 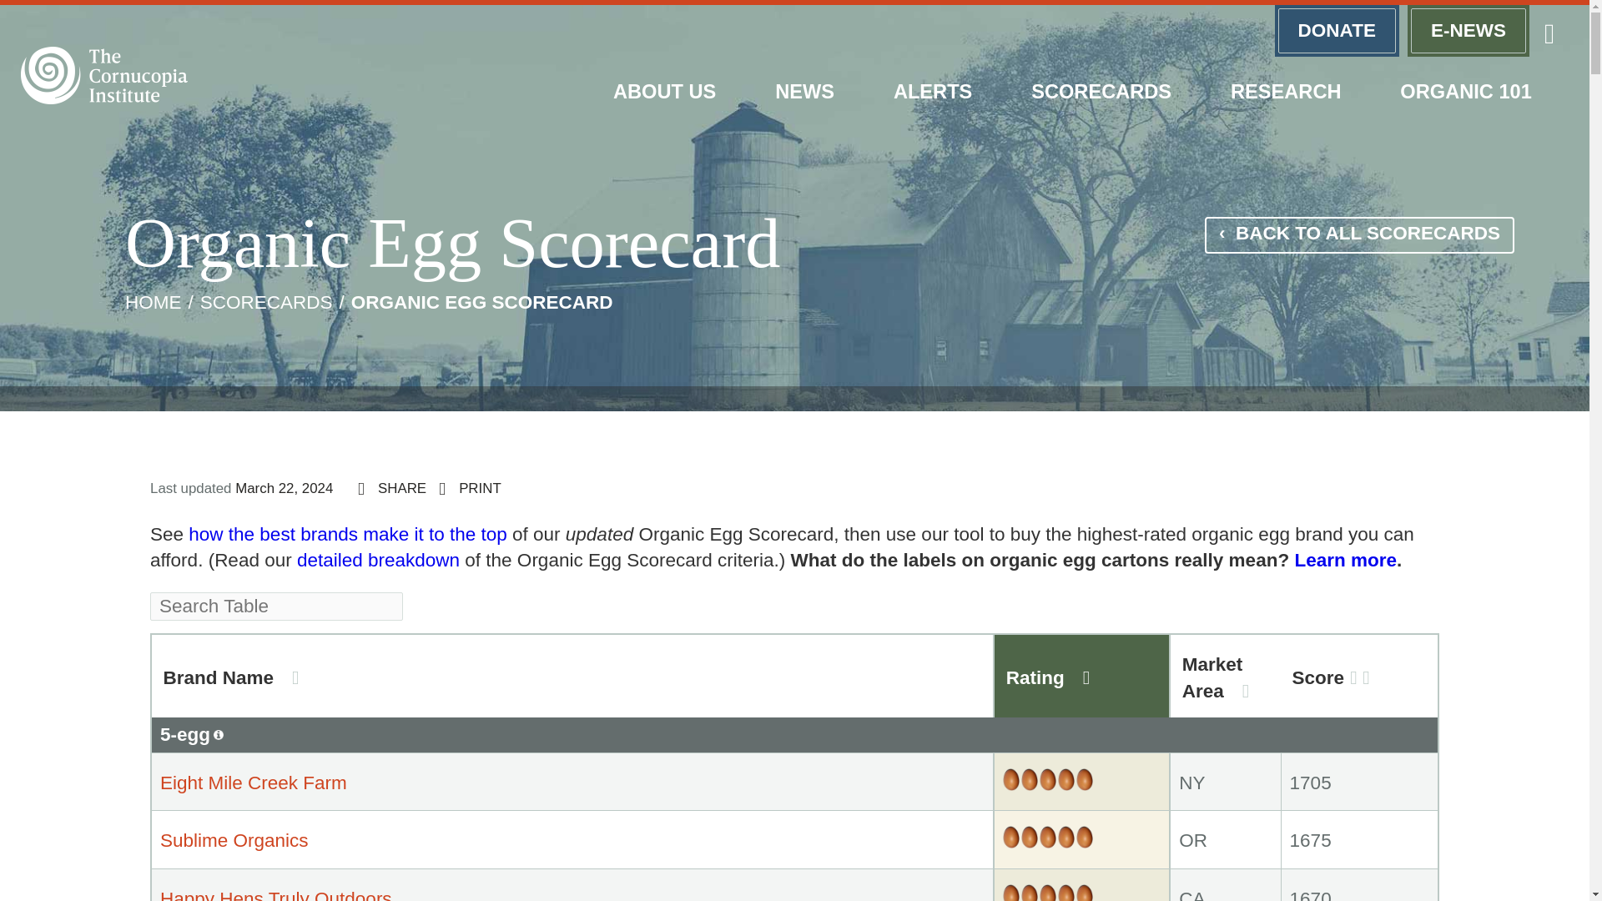 What do you see at coordinates (1287, 92) in the screenshot?
I see `RESEARCH` at bounding box center [1287, 92].